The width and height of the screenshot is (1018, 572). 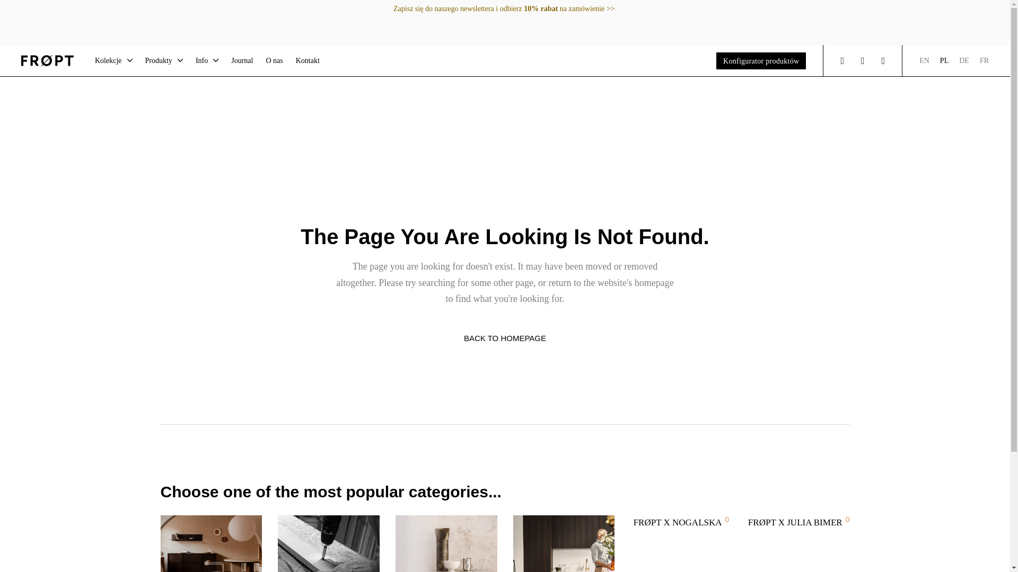 I want to click on PL, so click(x=944, y=60).